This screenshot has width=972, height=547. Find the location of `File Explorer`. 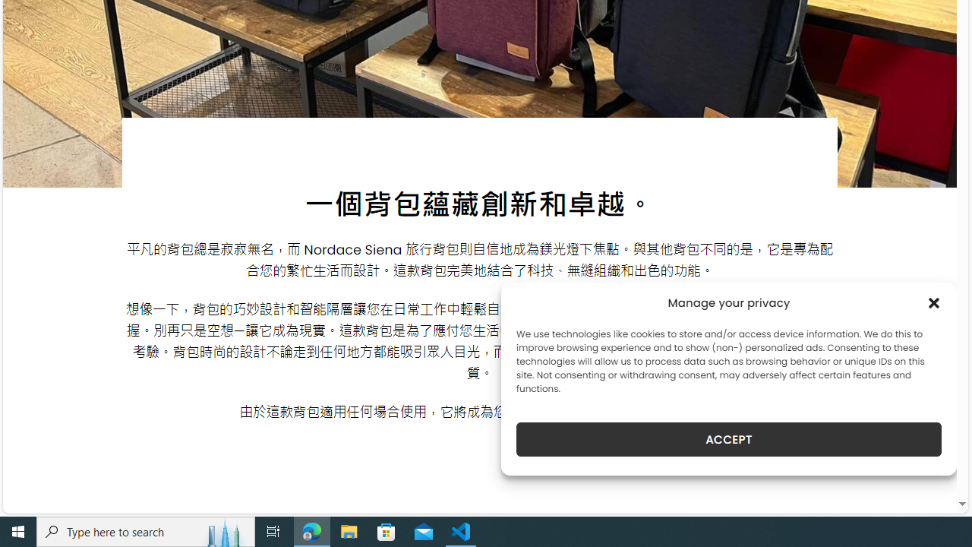

File Explorer is located at coordinates (349, 532).